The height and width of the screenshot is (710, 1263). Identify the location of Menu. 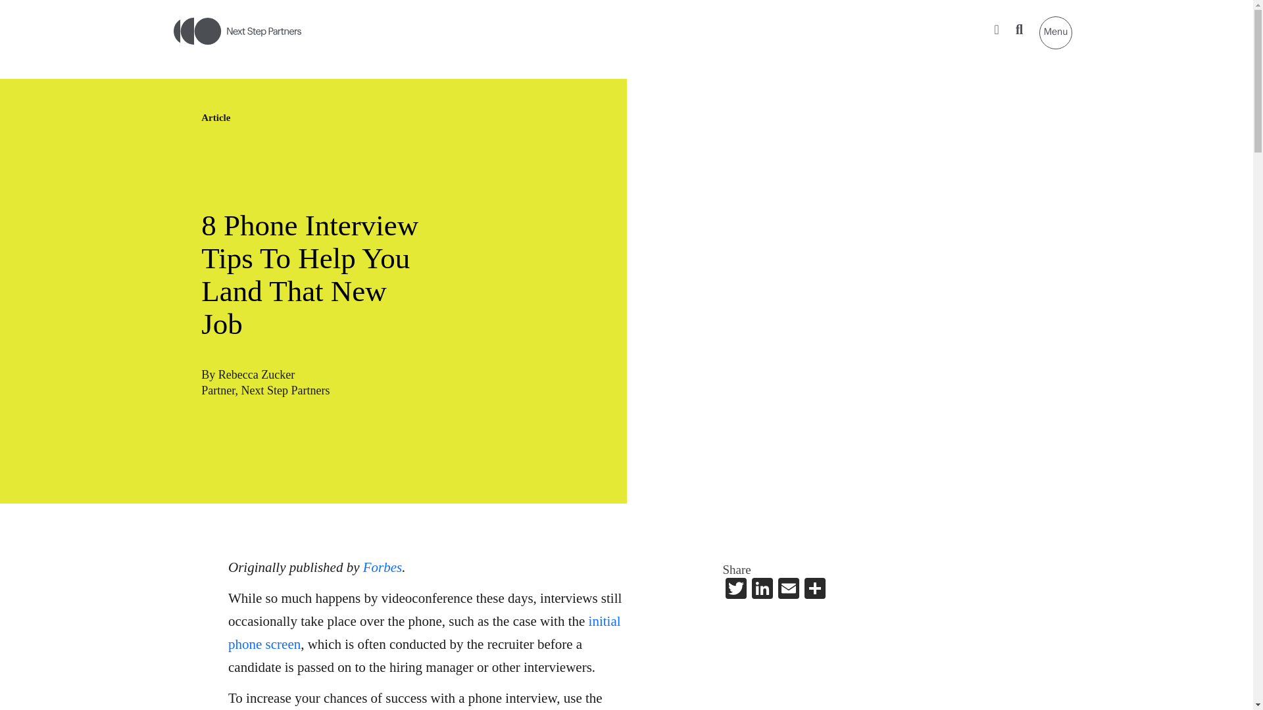
(1056, 32).